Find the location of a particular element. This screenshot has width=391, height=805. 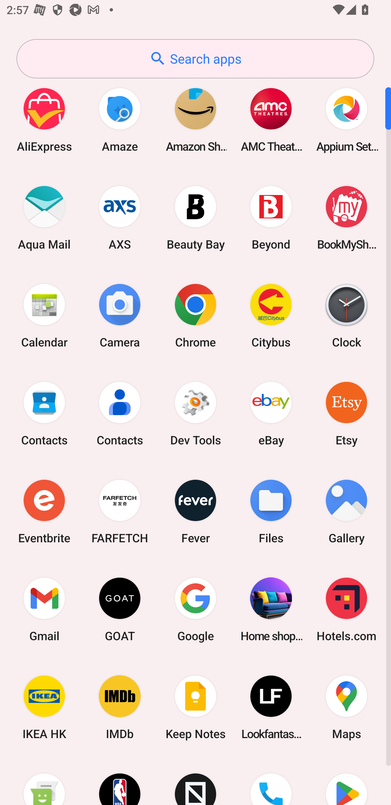

FARFETCH is located at coordinates (120, 511).